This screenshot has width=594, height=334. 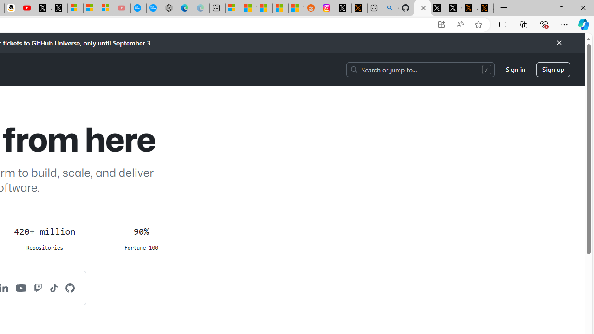 I want to click on GitHub on YouTube, so click(x=21, y=288).